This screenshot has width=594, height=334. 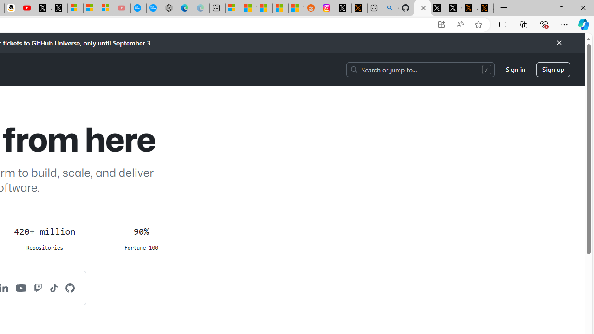 I want to click on GitHub on YouTube, so click(x=21, y=288).